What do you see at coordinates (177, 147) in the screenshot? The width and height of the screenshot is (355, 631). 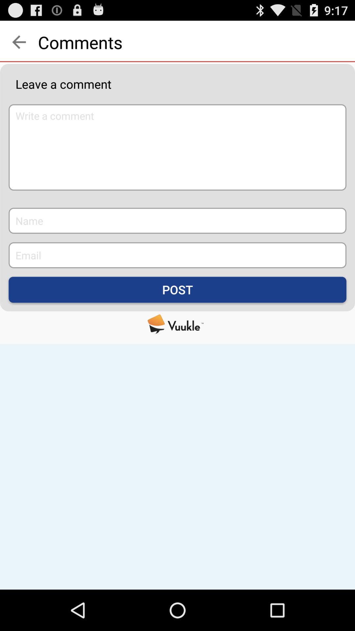 I see `leave comment` at bounding box center [177, 147].